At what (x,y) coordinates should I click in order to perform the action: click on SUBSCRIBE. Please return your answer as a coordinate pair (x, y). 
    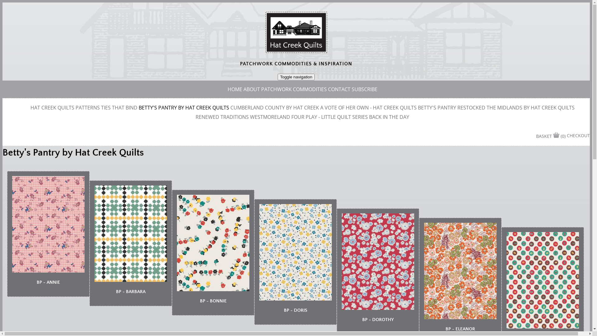
    Looking at the image, I should click on (364, 89).